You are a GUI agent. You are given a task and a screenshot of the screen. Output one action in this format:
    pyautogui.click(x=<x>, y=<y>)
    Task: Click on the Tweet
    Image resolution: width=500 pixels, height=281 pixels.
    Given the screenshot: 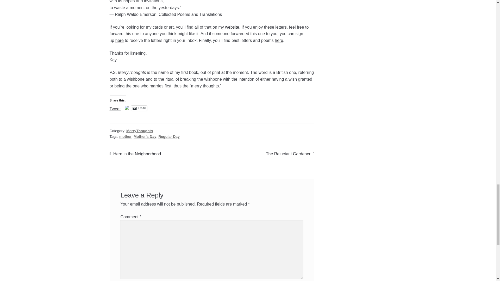 What is the action you would take?
    pyautogui.click(x=115, y=108)
    